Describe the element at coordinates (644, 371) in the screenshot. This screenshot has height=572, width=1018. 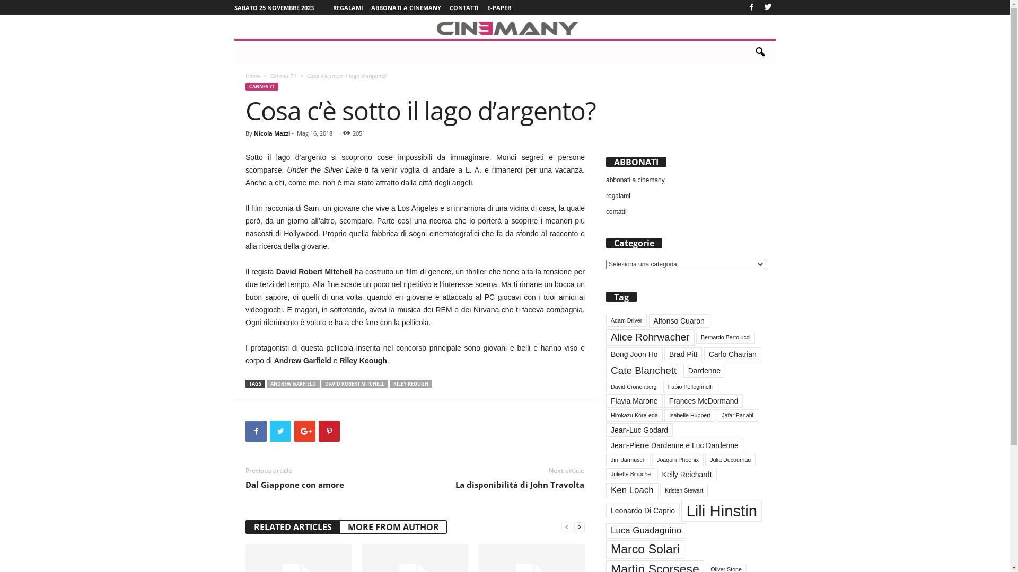
I see `Cate Blanchett` at that location.